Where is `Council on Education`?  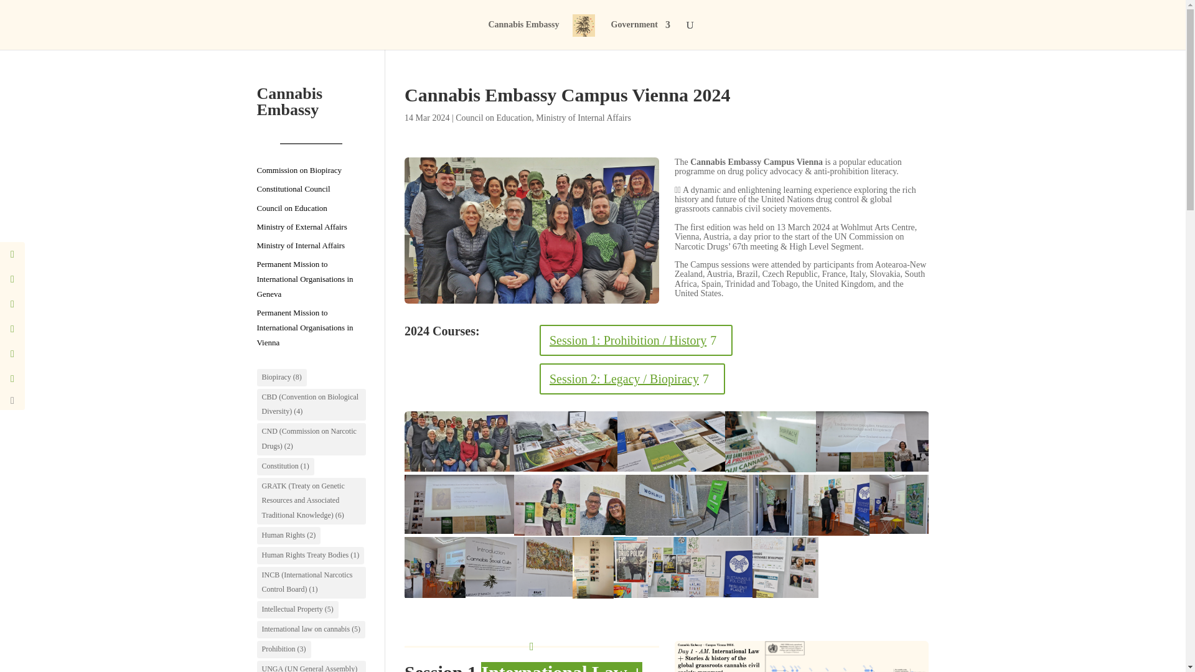 Council on Education is located at coordinates (493, 118).